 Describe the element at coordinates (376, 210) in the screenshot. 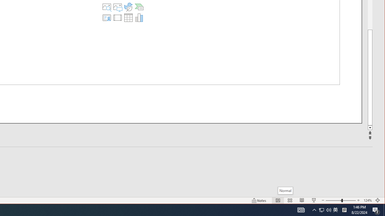

I see `Action Center, 2 new notifications` at that location.